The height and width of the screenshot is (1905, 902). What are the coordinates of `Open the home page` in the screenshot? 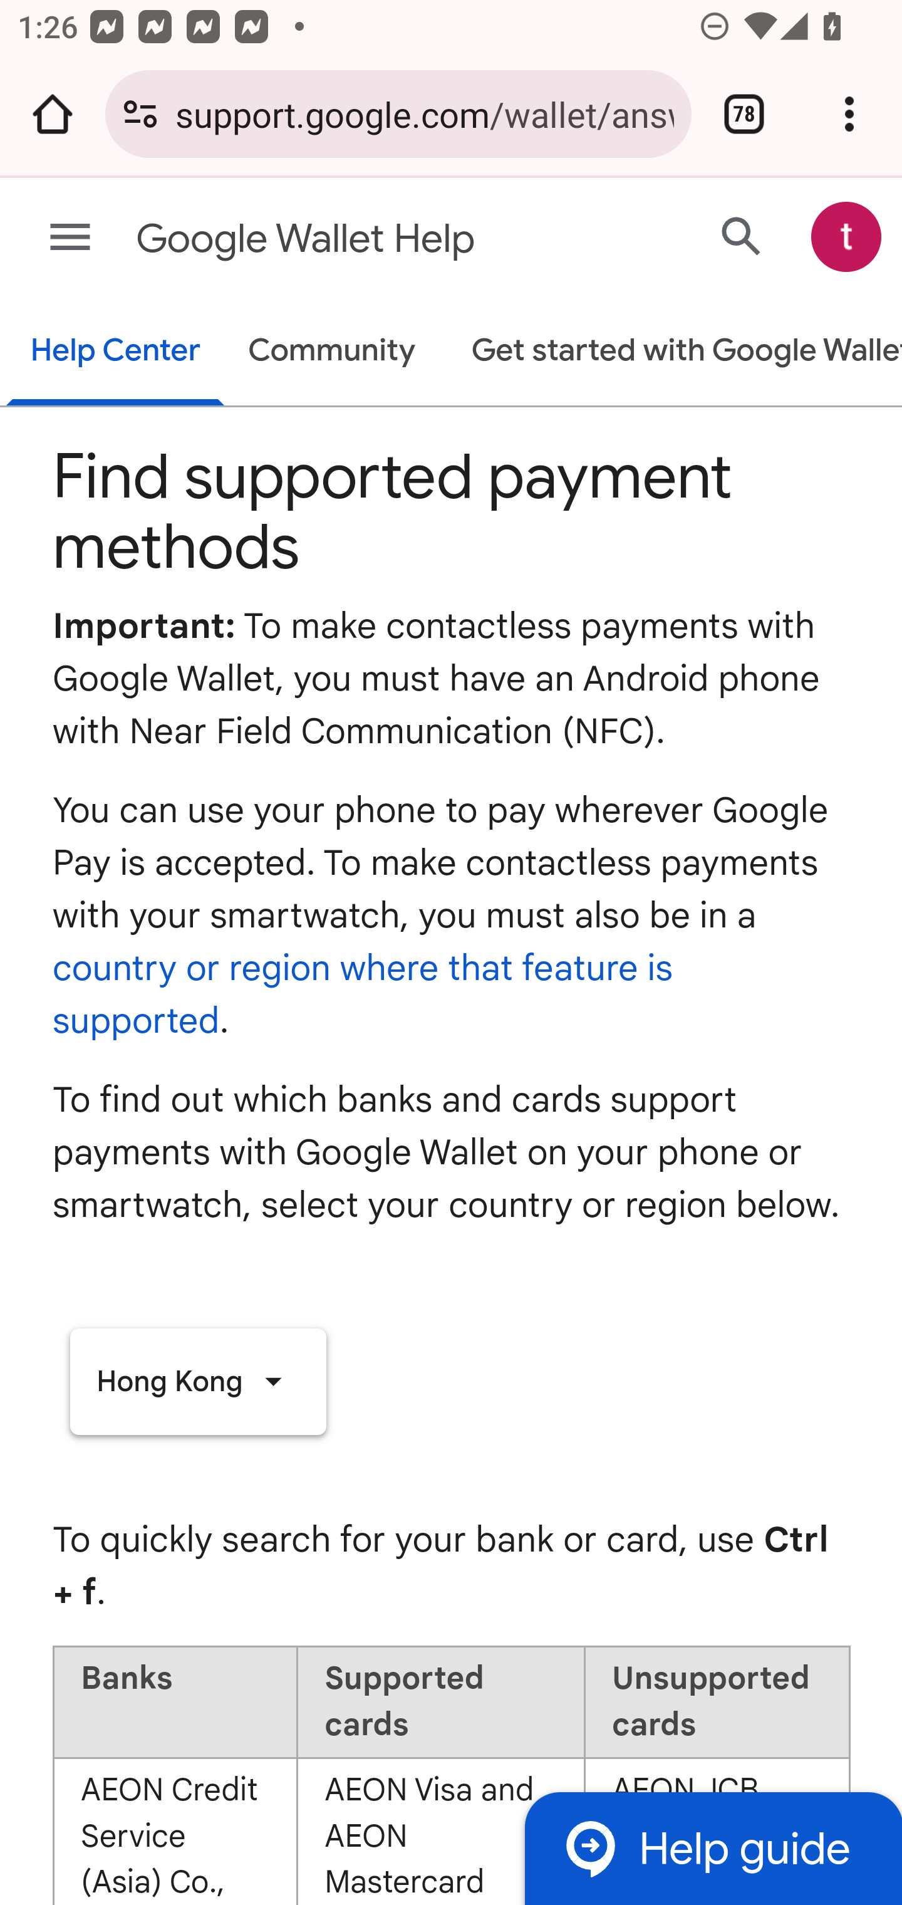 It's located at (53, 114).